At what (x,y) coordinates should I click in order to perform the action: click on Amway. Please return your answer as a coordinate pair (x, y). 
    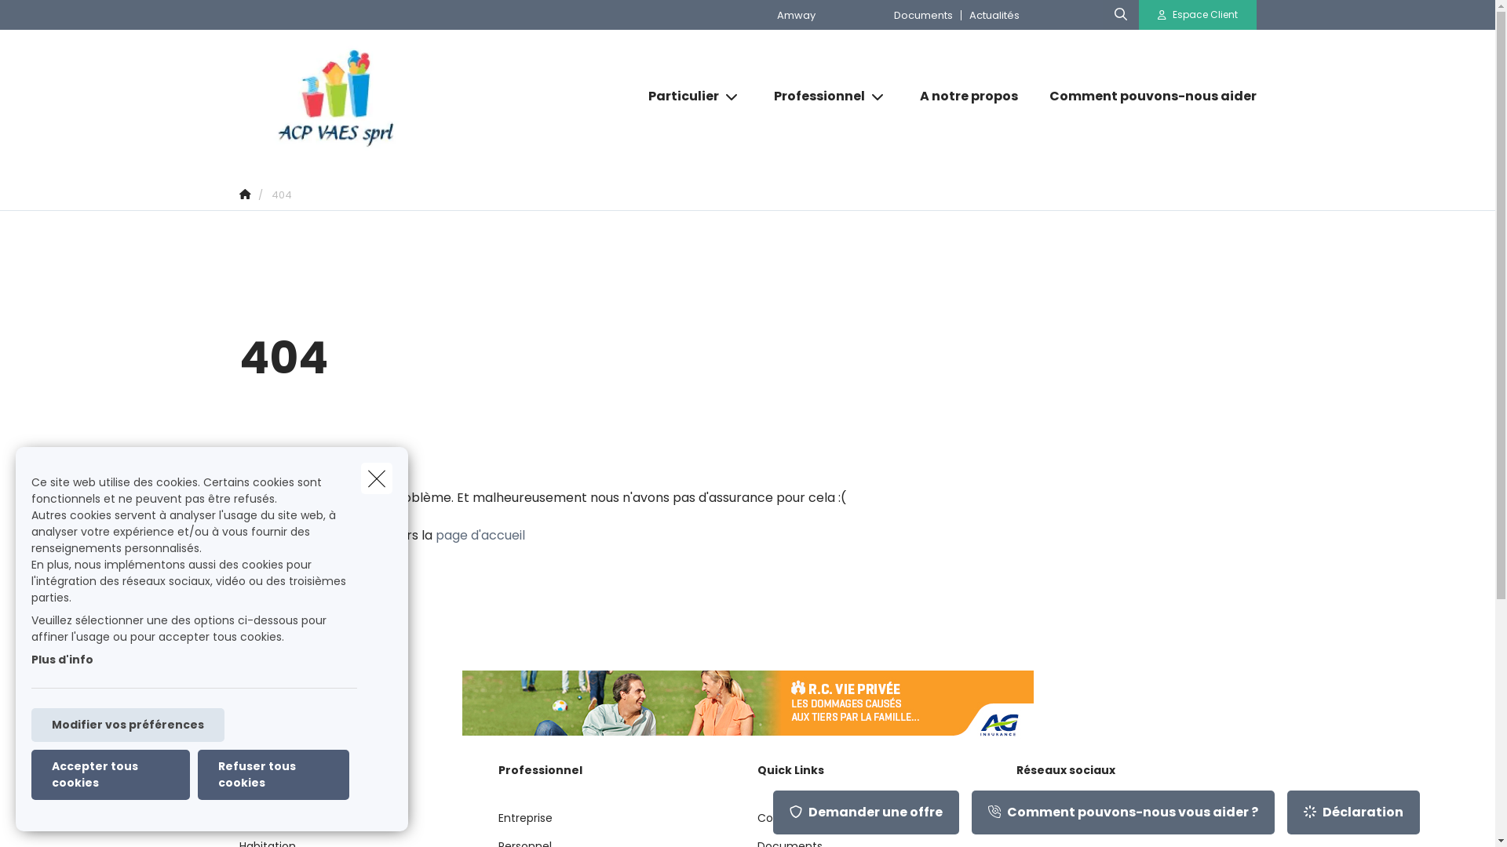
    Looking at the image, I should click on (796, 14).